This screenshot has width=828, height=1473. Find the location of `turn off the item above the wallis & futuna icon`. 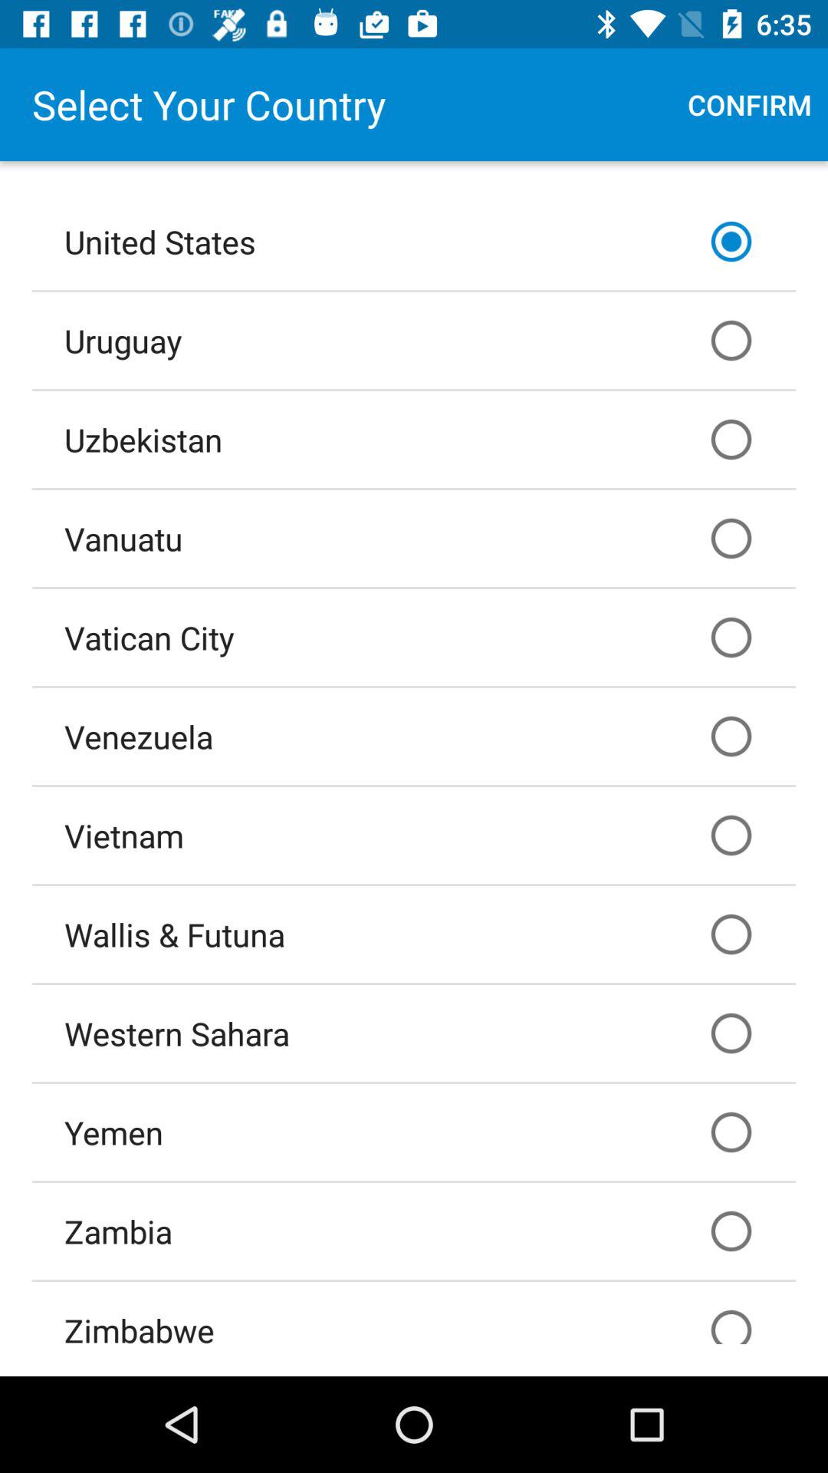

turn off the item above the wallis & futuna icon is located at coordinates (414, 835).